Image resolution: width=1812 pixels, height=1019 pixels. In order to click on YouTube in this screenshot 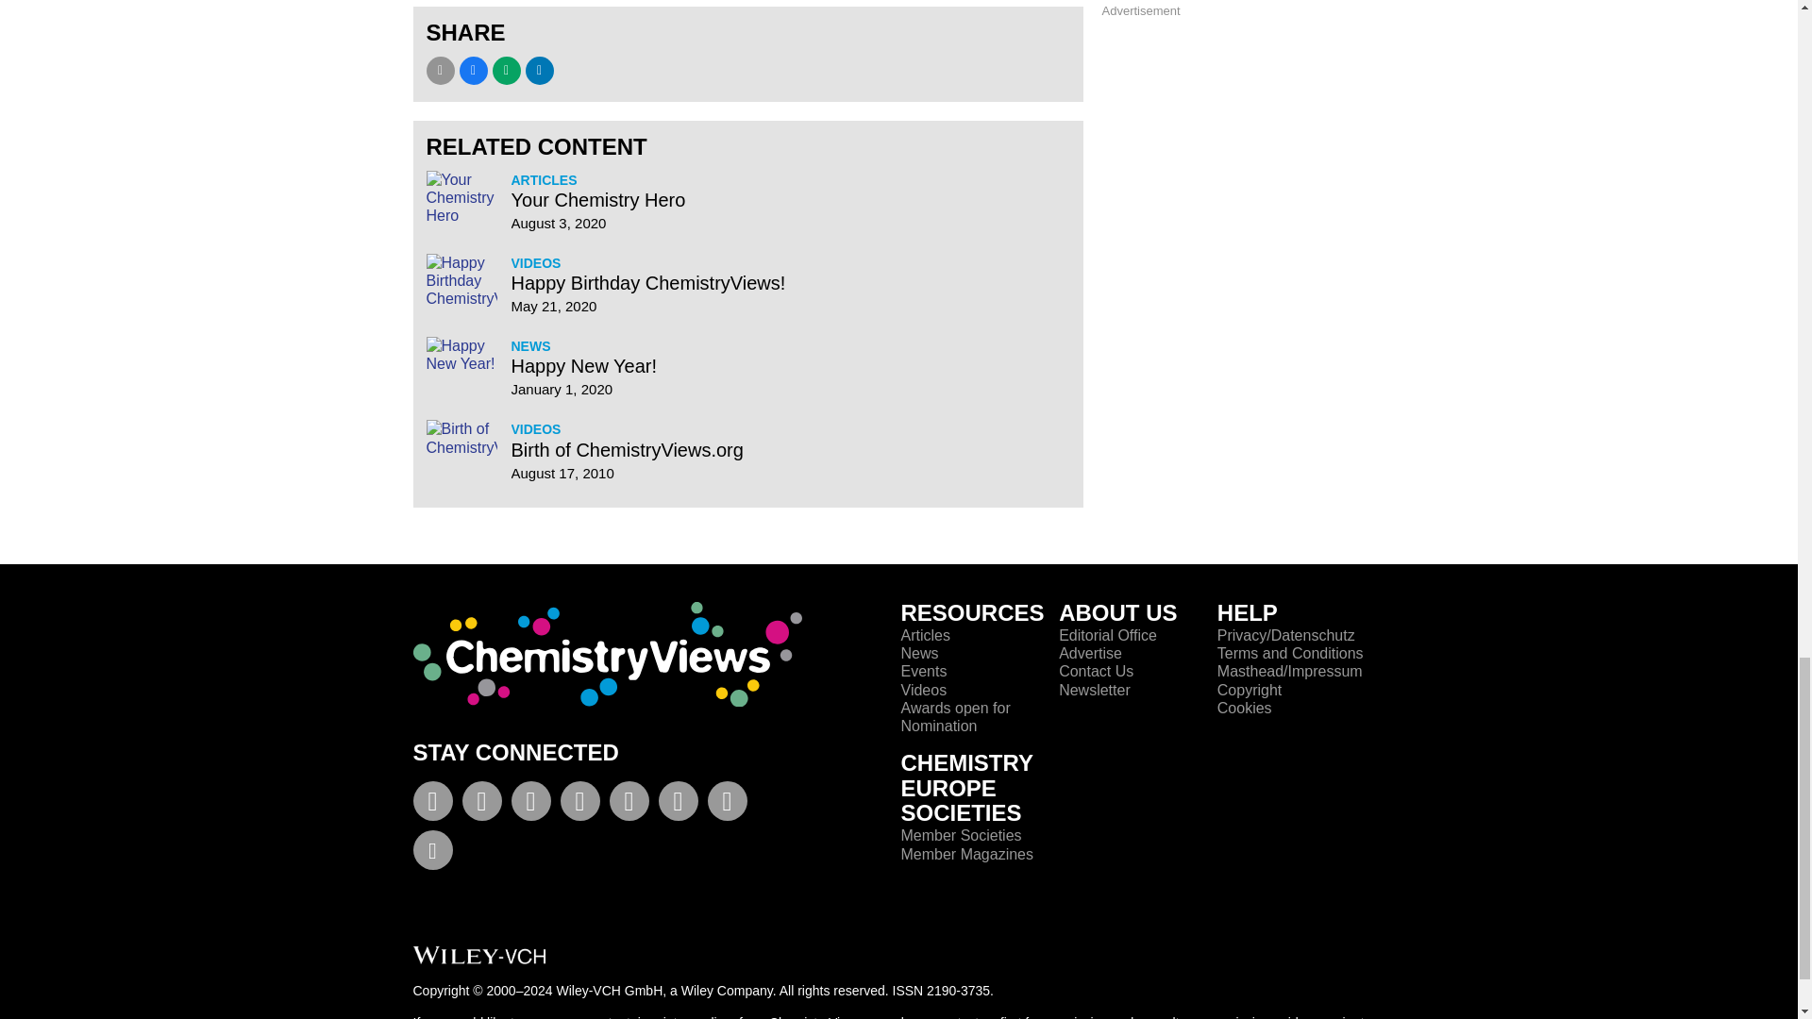, I will do `click(530, 804)`.